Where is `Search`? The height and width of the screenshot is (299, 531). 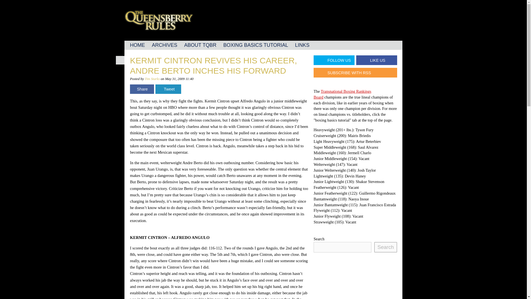 Search is located at coordinates (386, 247).